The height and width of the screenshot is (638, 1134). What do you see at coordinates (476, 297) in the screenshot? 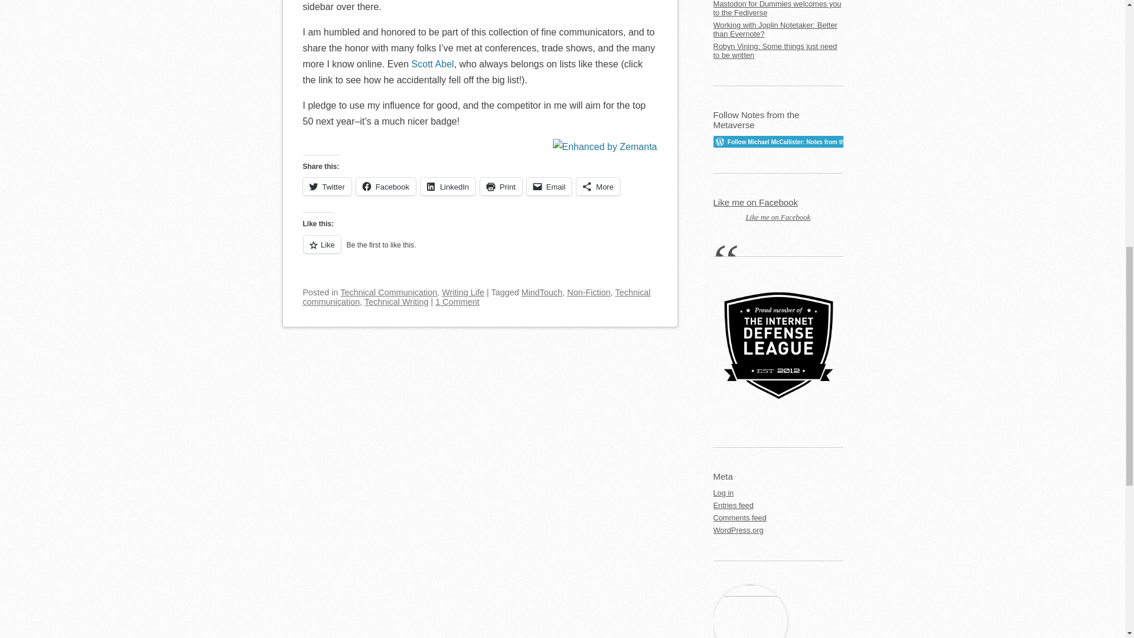
I see `Technical communication` at bounding box center [476, 297].